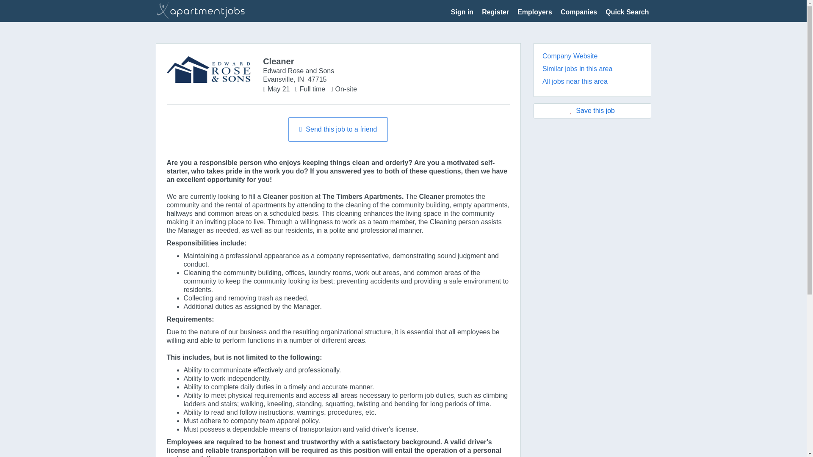 This screenshot has height=457, width=813. I want to click on Company Website, so click(570, 56).